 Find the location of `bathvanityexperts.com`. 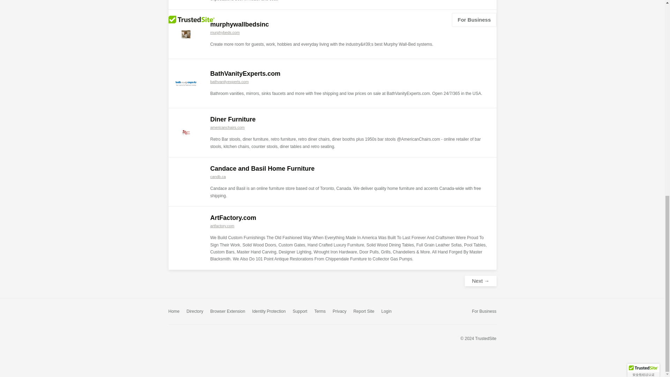

bathvanityexperts.com is located at coordinates (229, 81).